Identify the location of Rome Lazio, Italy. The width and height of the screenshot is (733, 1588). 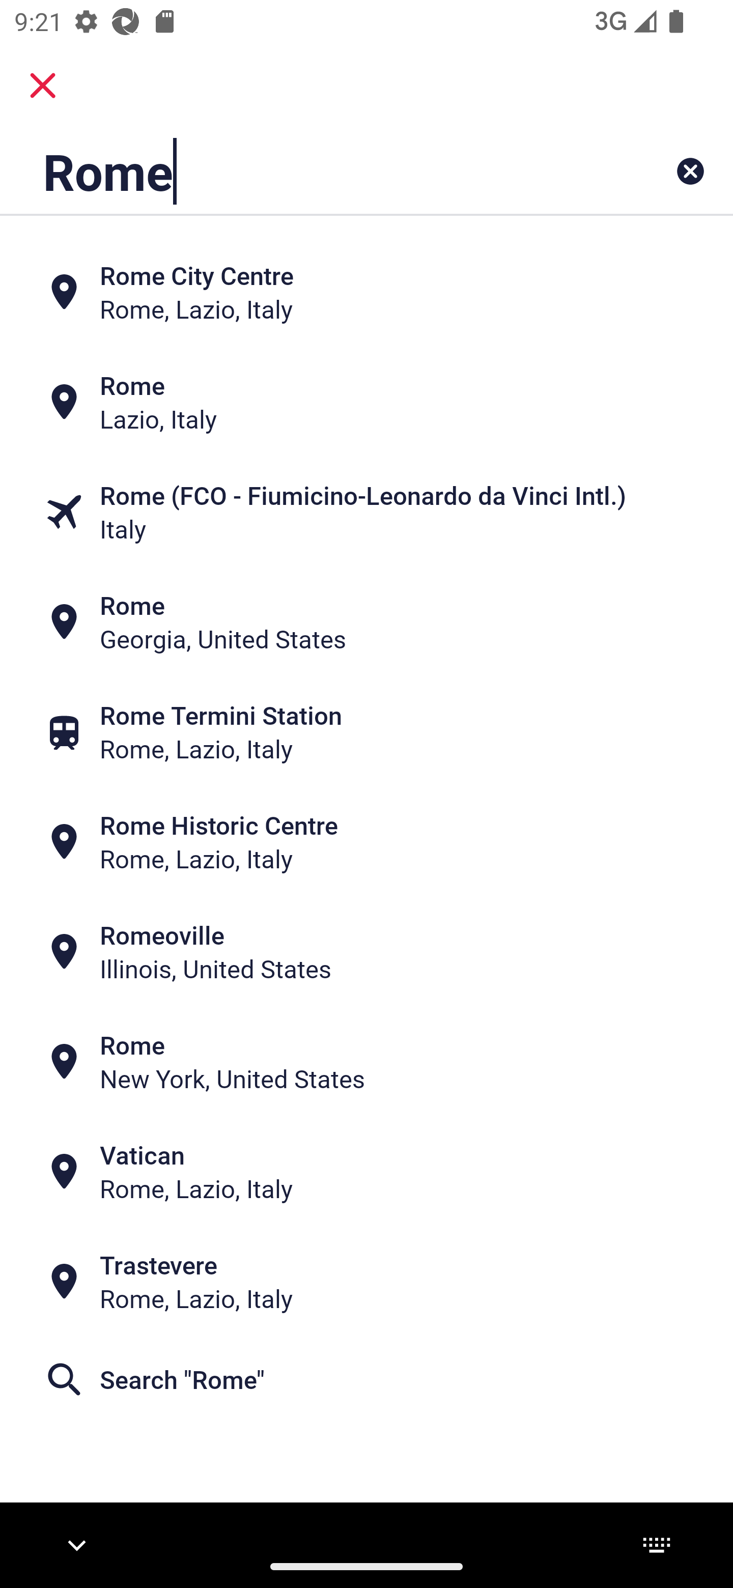
(366, 402).